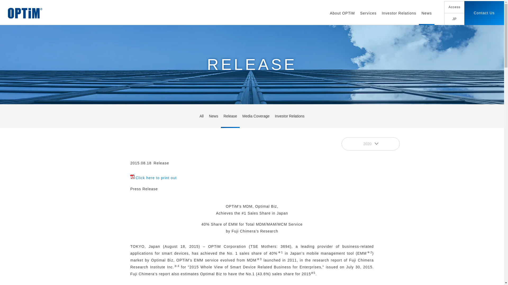 The width and height of the screenshot is (508, 285). What do you see at coordinates (342, 13) in the screenshot?
I see `About OPTiM` at bounding box center [342, 13].